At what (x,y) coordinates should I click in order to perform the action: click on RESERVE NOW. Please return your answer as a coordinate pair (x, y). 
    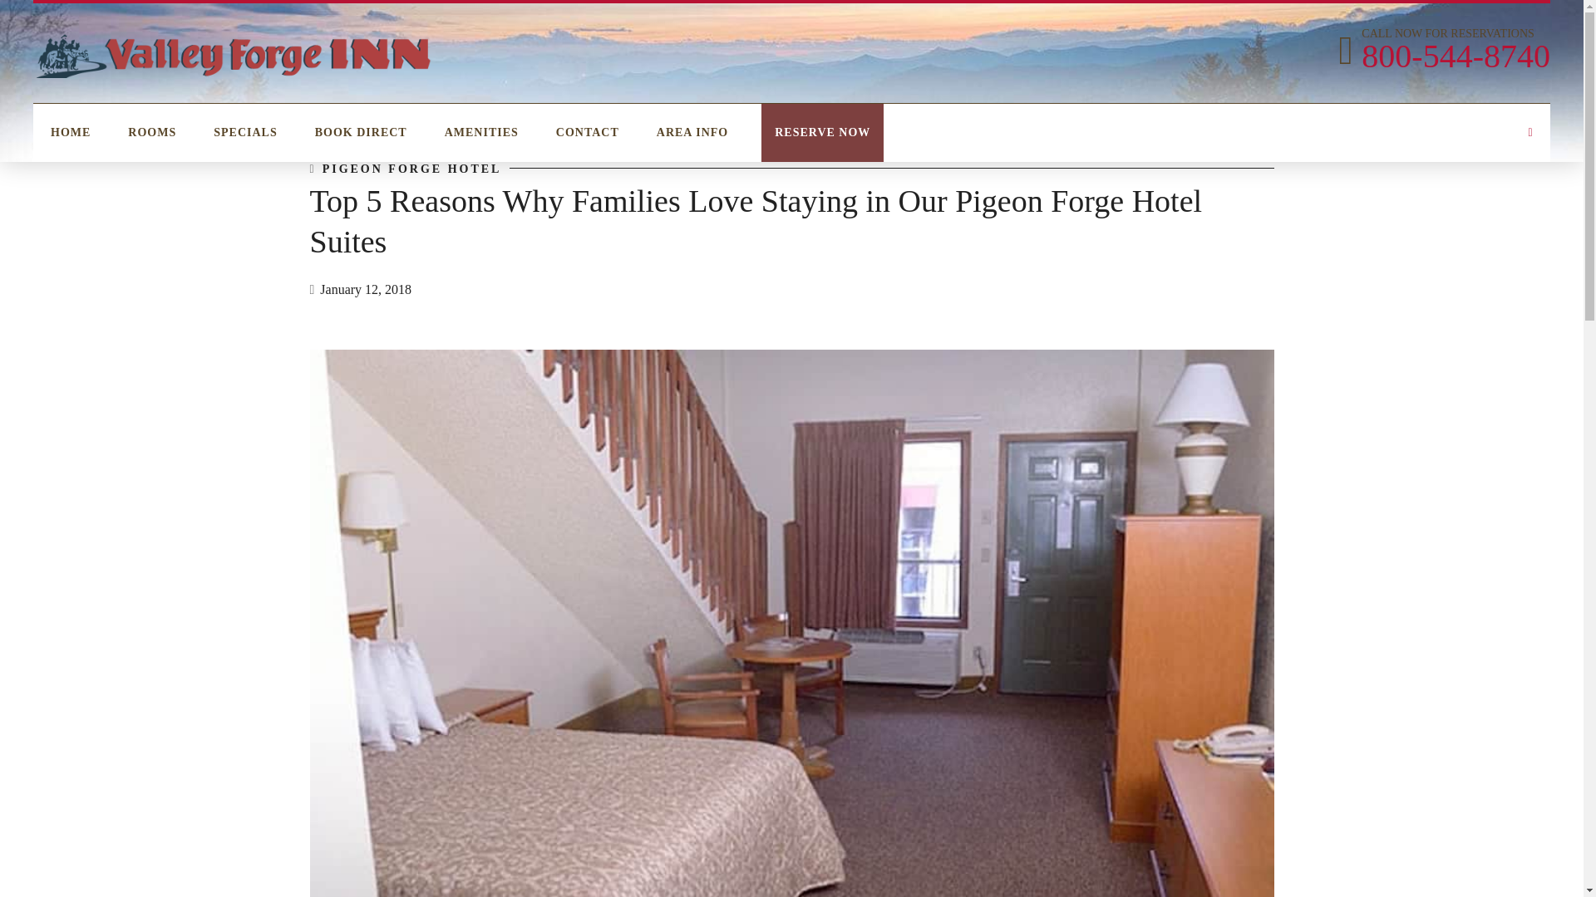
    Looking at the image, I should click on (361, 133).